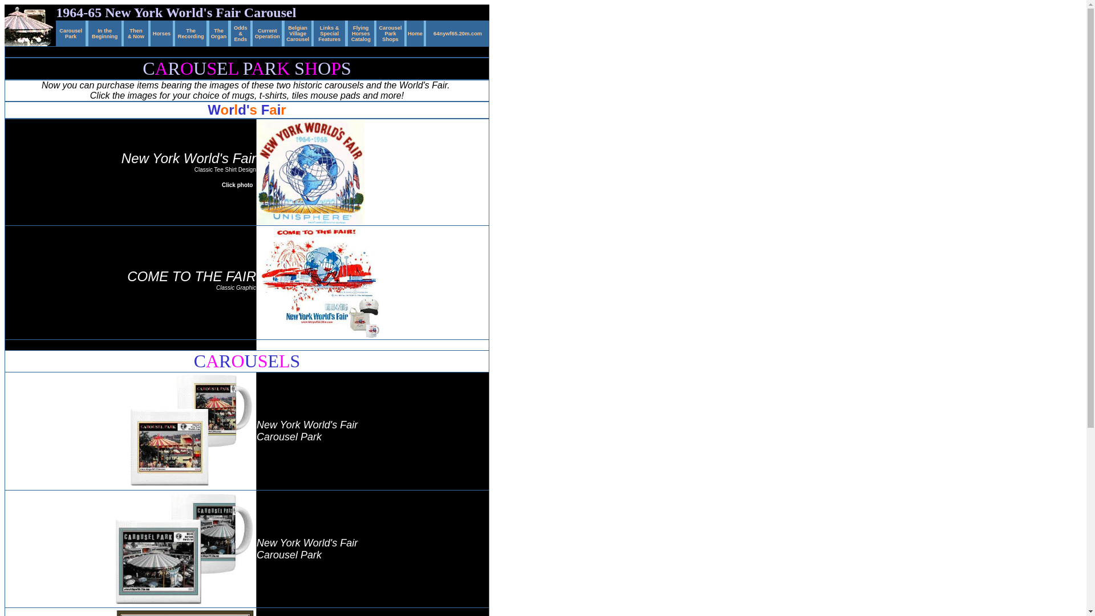  What do you see at coordinates (219, 32) in the screenshot?
I see `The Organ` at bounding box center [219, 32].